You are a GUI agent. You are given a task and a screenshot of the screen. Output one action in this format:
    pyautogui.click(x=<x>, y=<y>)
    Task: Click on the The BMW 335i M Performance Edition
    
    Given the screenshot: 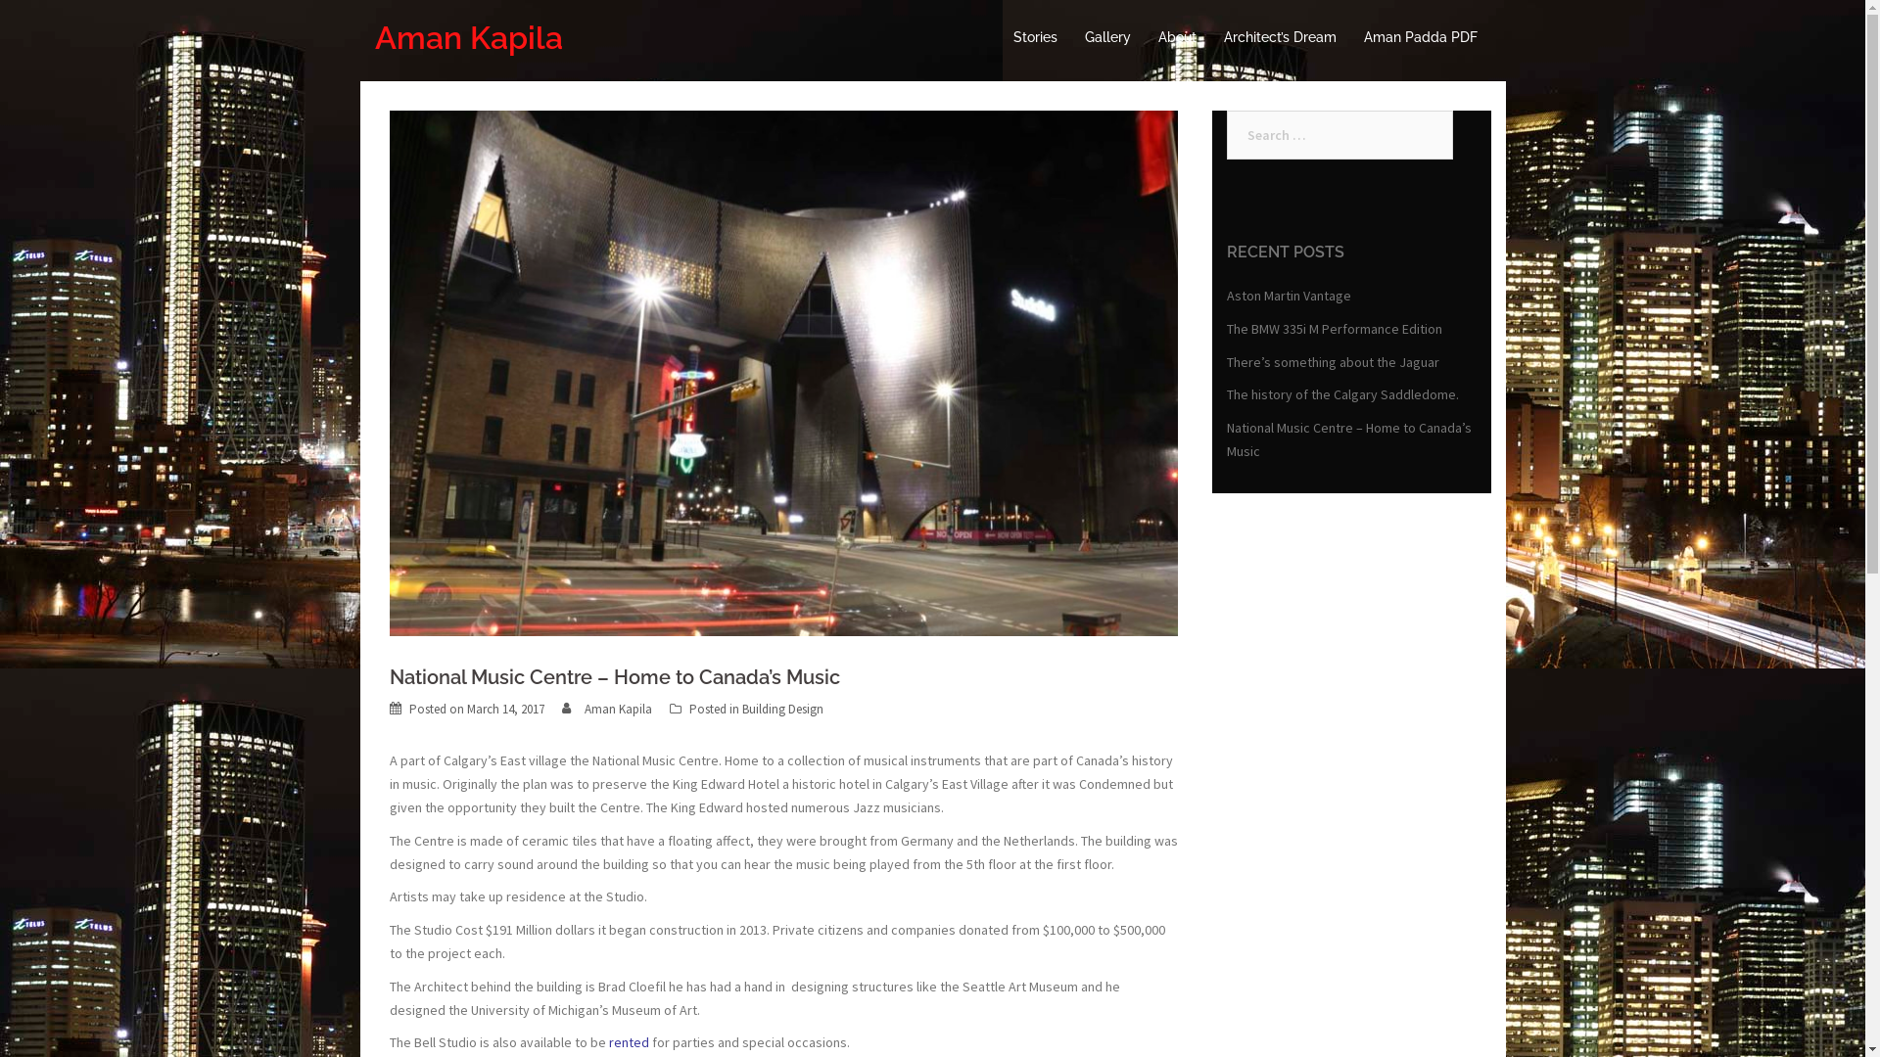 What is the action you would take?
    pyautogui.click(x=1334, y=329)
    